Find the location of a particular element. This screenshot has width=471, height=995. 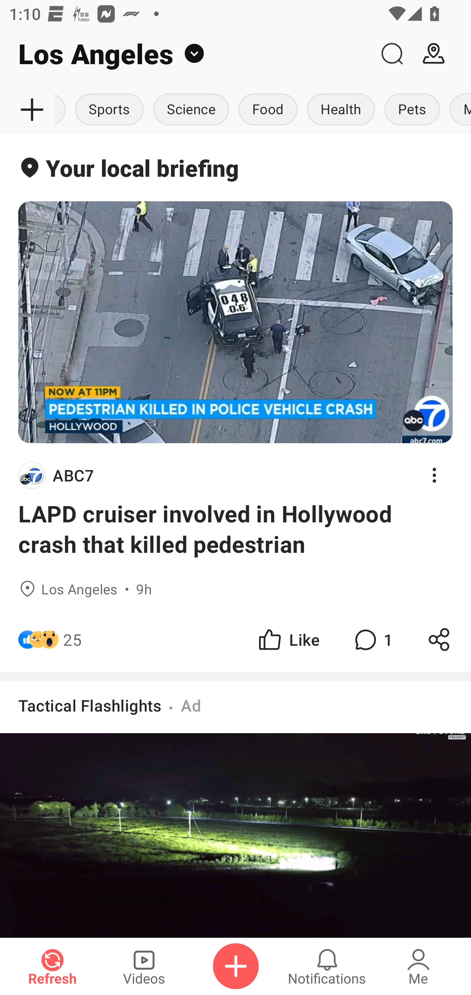

Health is located at coordinates (341, 110).